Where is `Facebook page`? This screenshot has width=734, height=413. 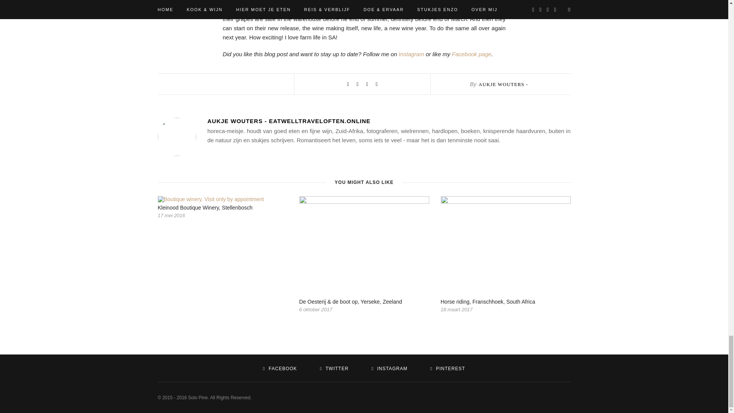 Facebook page is located at coordinates (471, 54).